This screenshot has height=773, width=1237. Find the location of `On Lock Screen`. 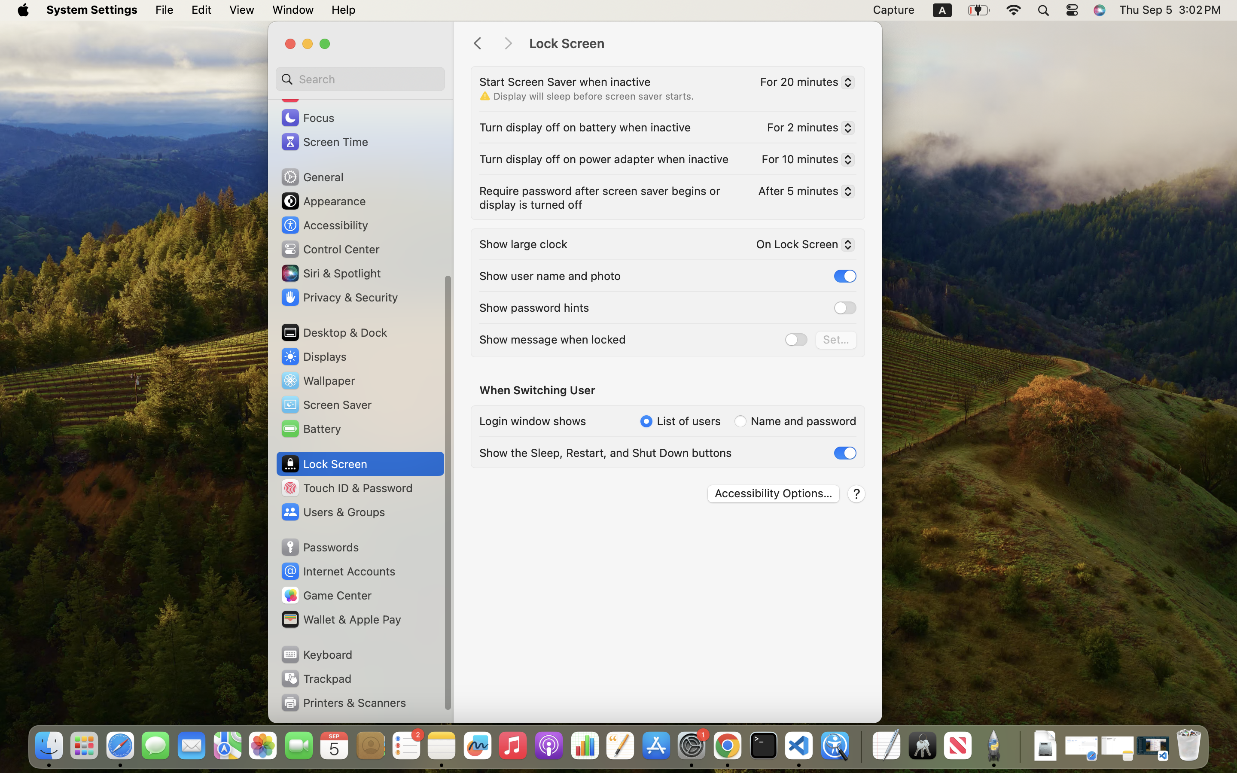

On Lock Screen is located at coordinates (802, 246).